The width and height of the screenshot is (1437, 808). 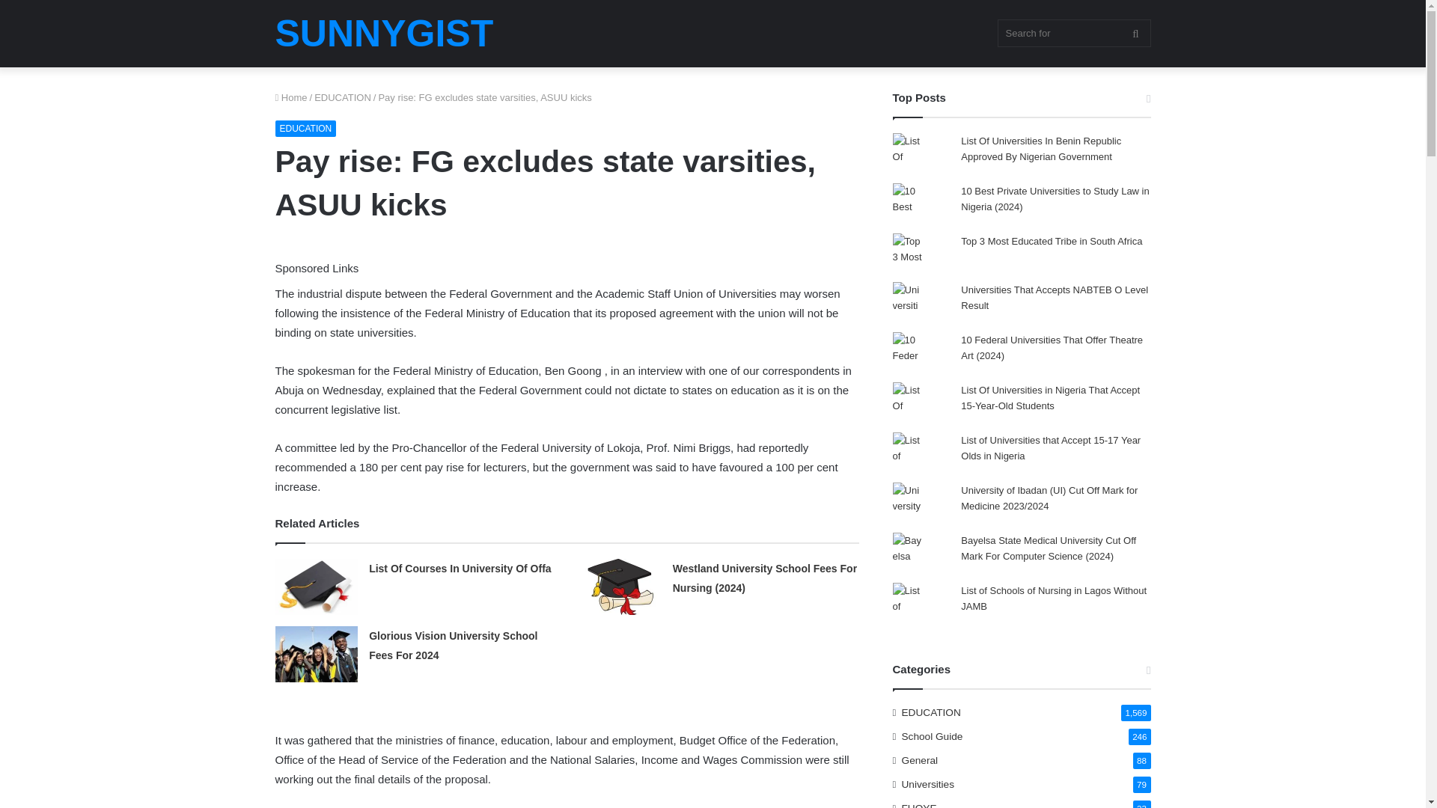 I want to click on List Of Courses In University Of Offa, so click(x=460, y=568).